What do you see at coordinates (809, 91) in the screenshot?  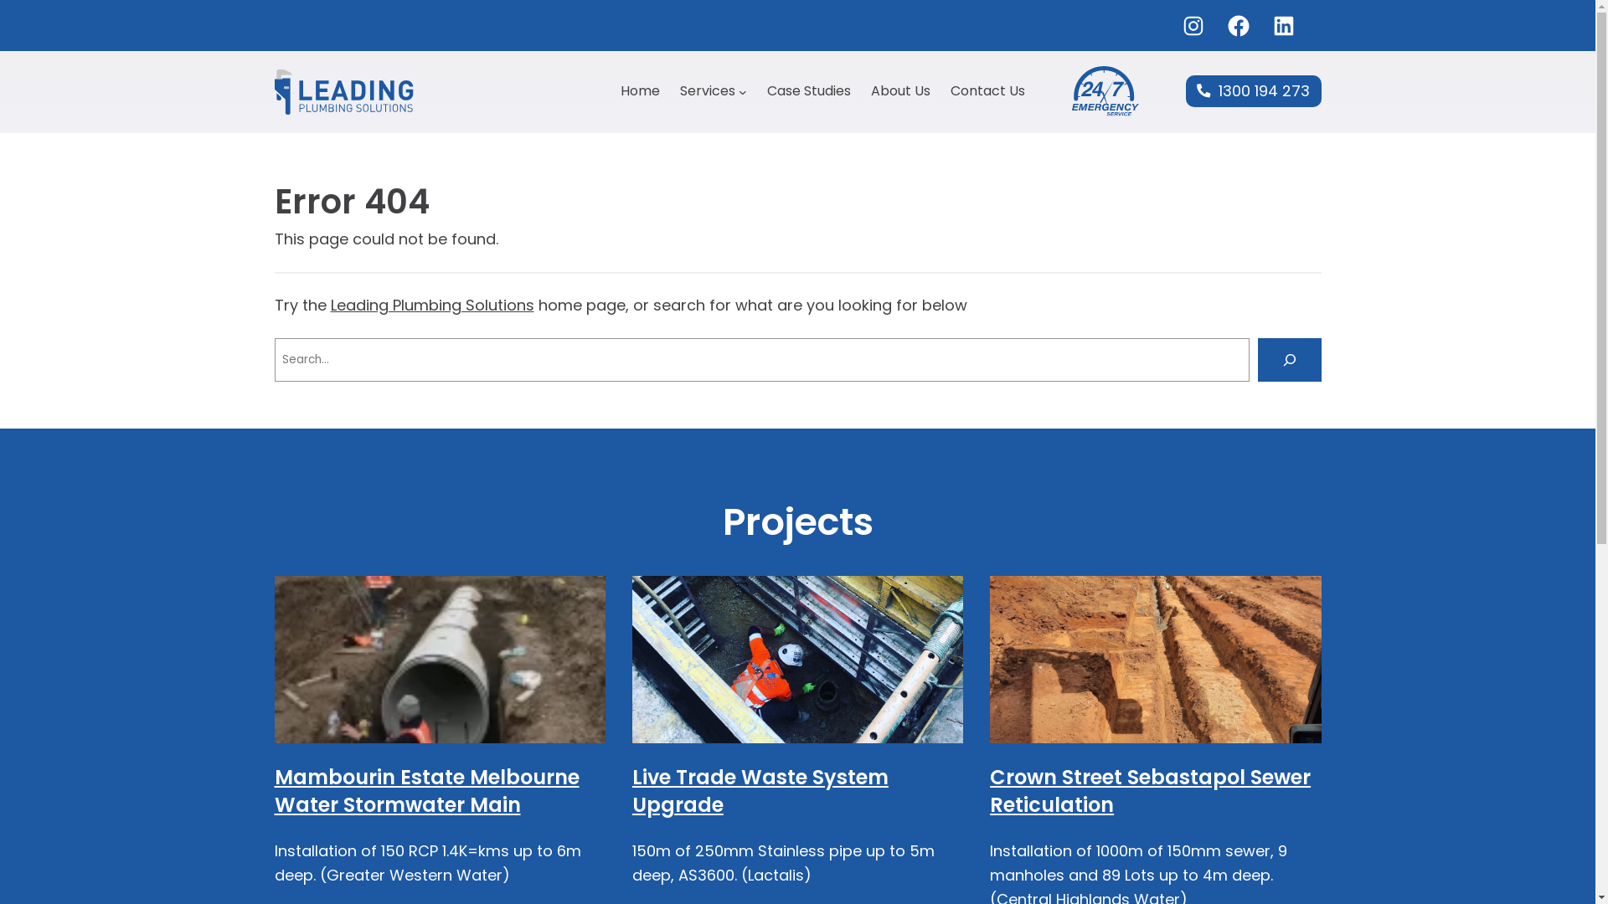 I see `Case Studies` at bounding box center [809, 91].